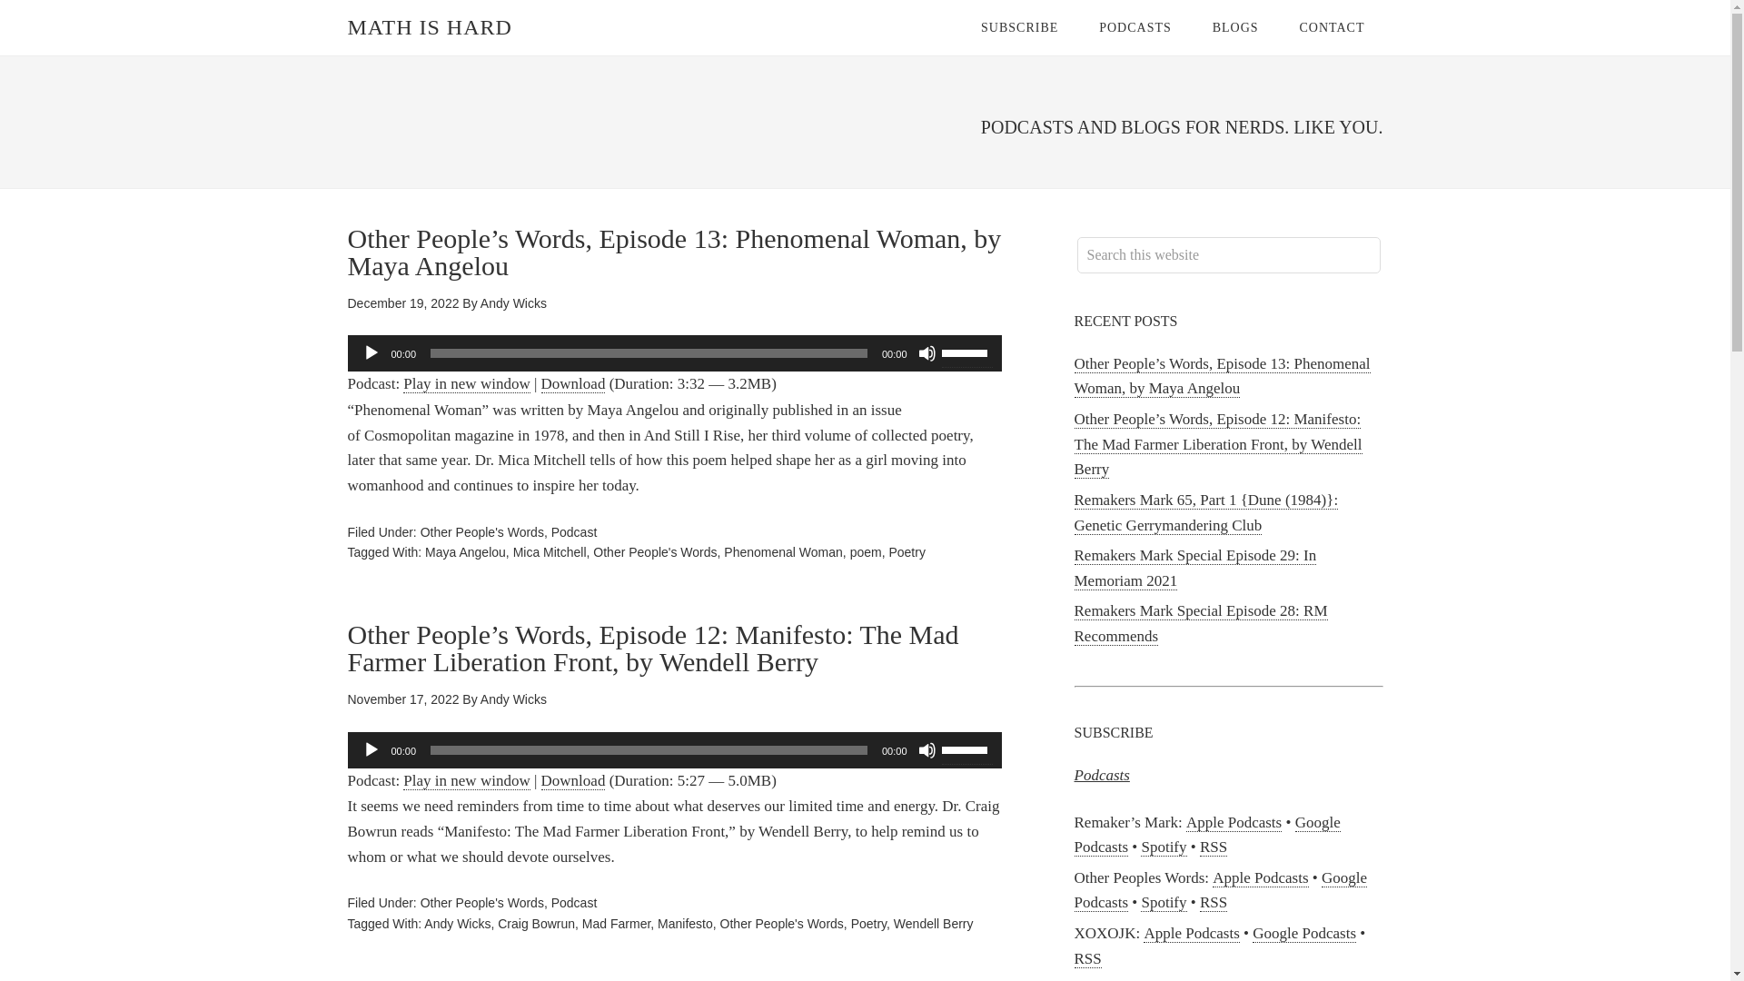  Describe the element at coordinates (926, 750) in the screenshot. I see `Mute` at that location.